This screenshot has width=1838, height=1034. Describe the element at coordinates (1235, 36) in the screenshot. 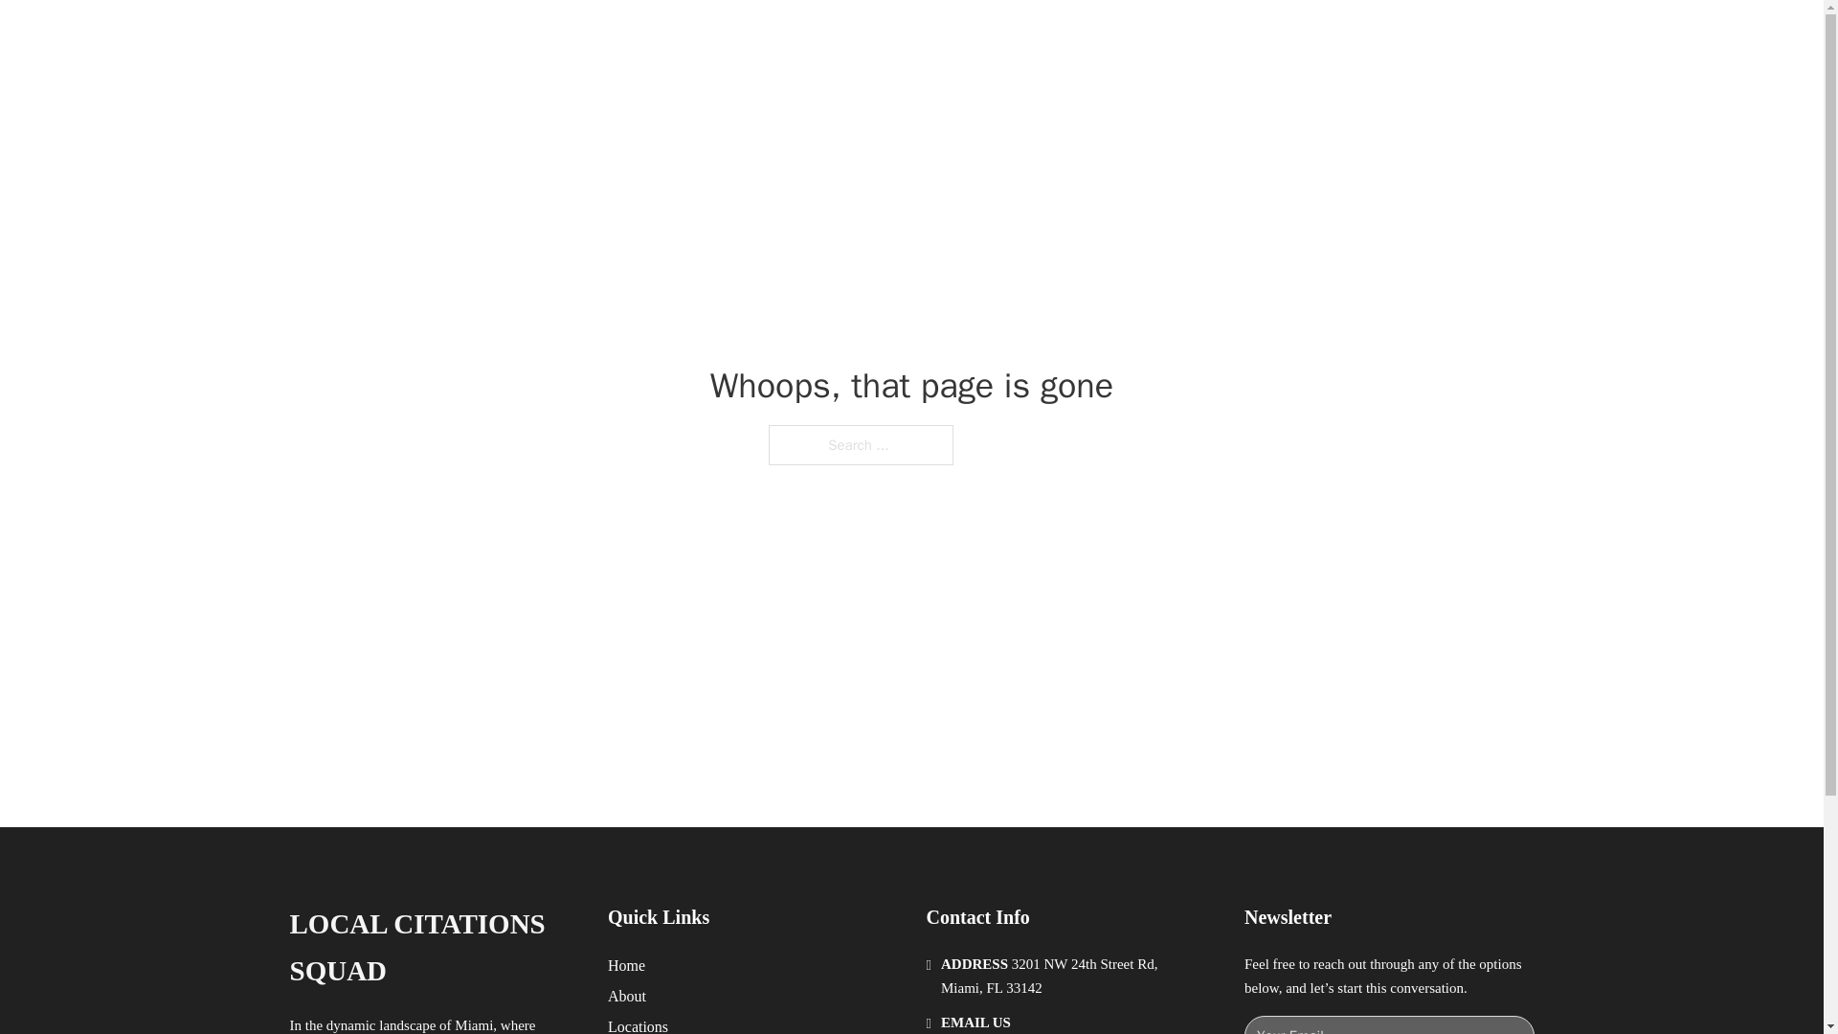

I see `LOCATIONS` at that location.